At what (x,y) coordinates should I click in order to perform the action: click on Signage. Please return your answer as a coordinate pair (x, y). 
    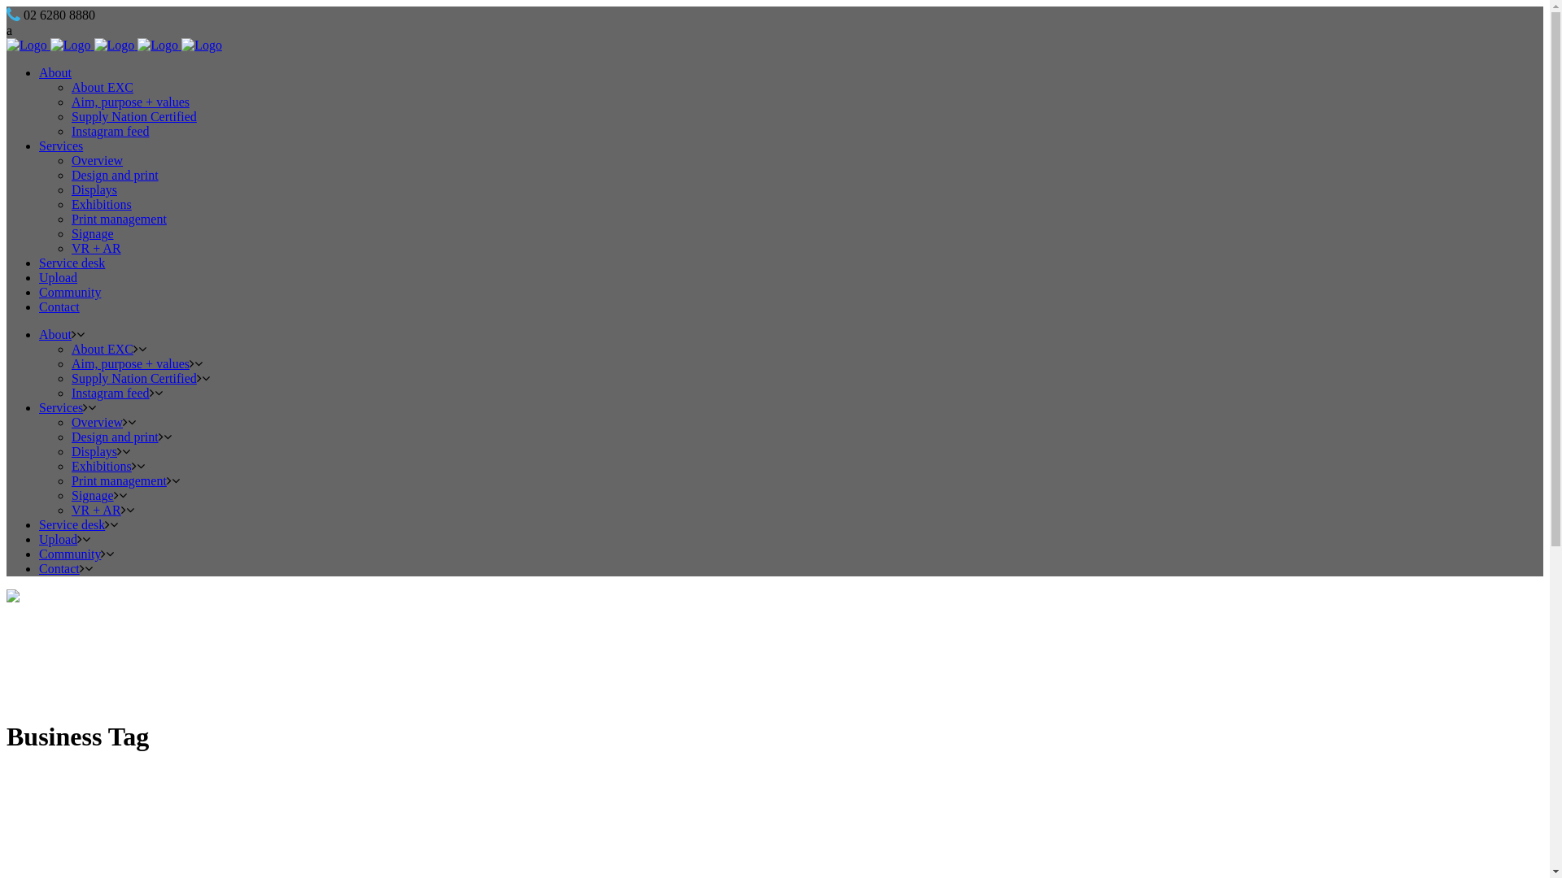
    Looking at the image, I should click on (93, 496).